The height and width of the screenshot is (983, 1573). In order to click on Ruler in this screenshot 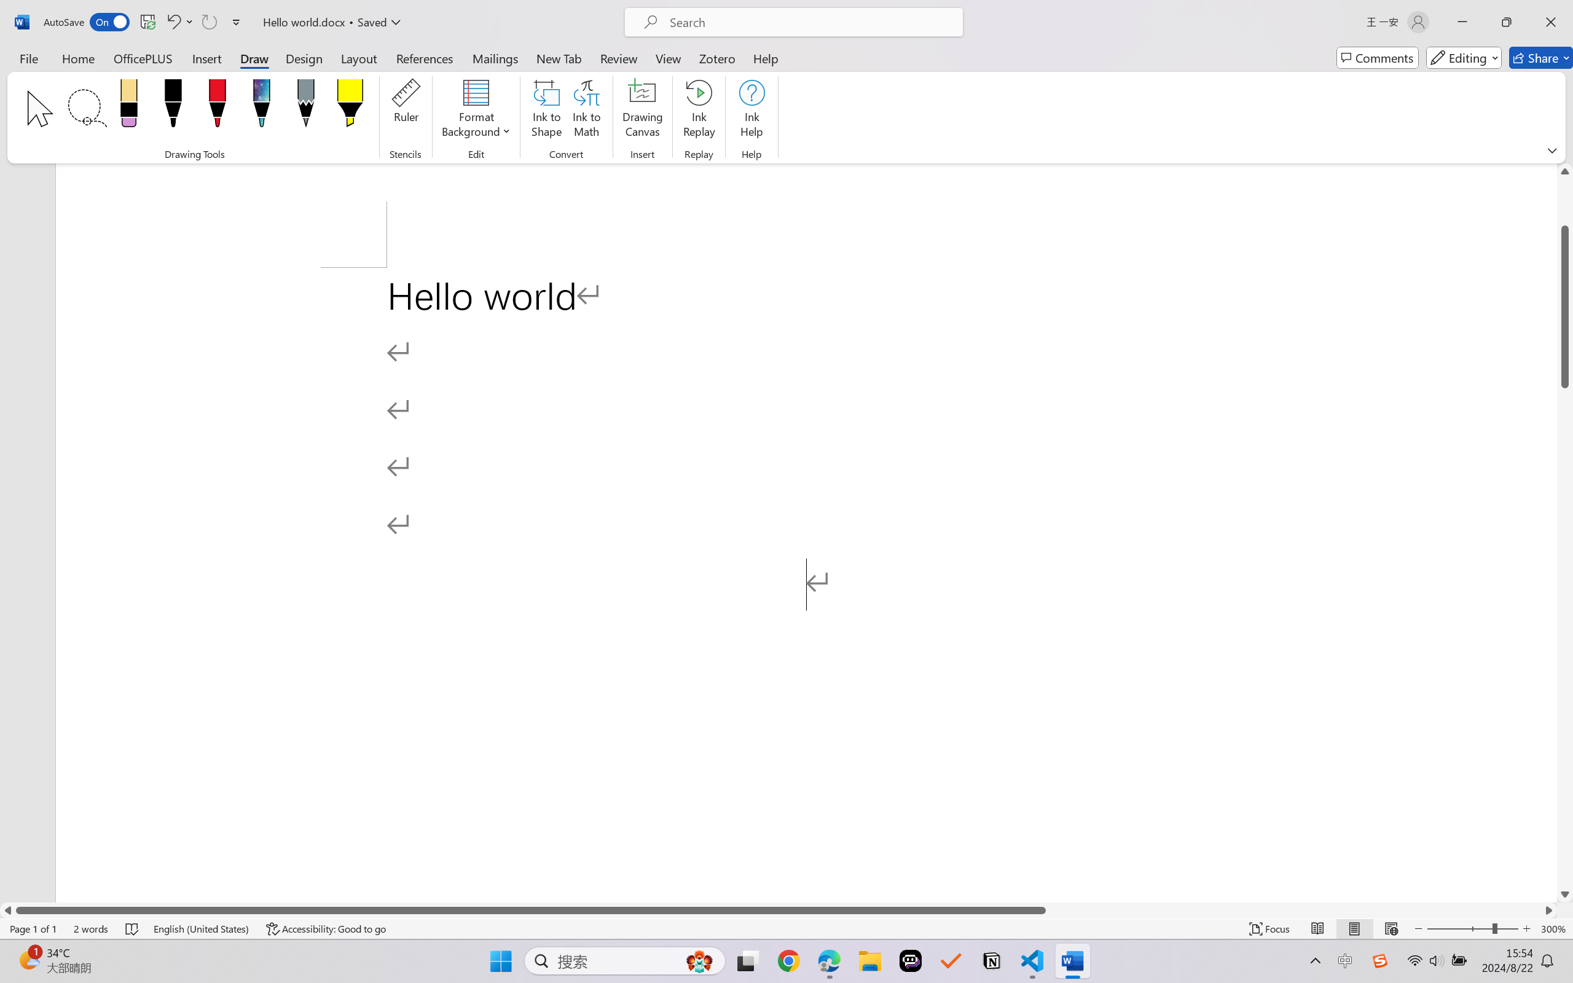, I will do `click(406, 111)`.